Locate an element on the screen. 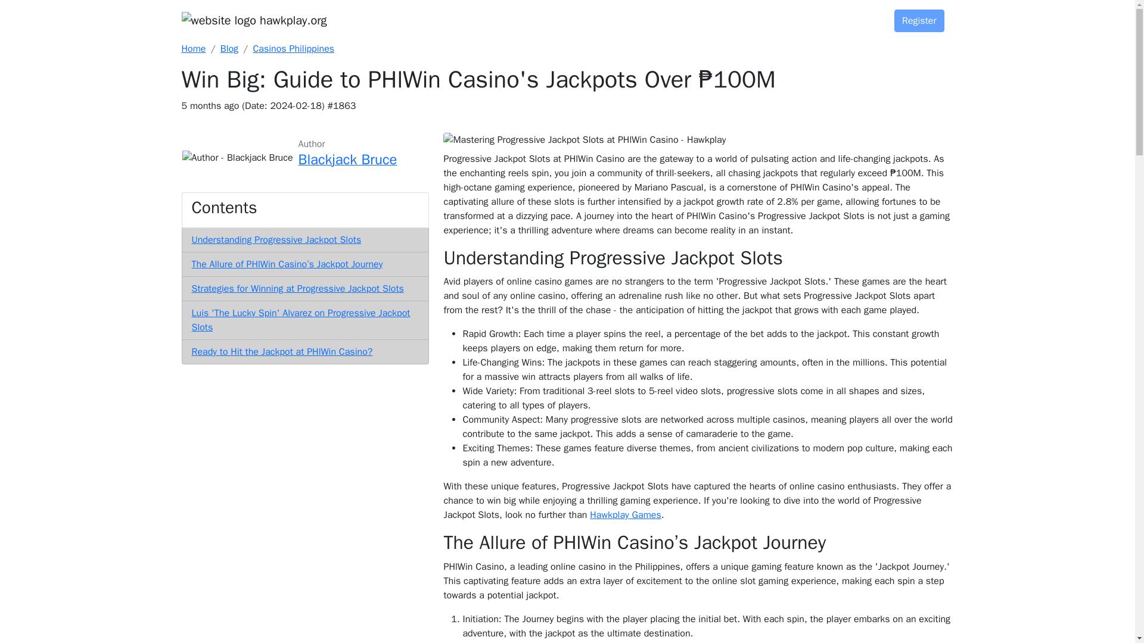 The image size is (1144, 643). Articles is located at coordinates (666, 16).